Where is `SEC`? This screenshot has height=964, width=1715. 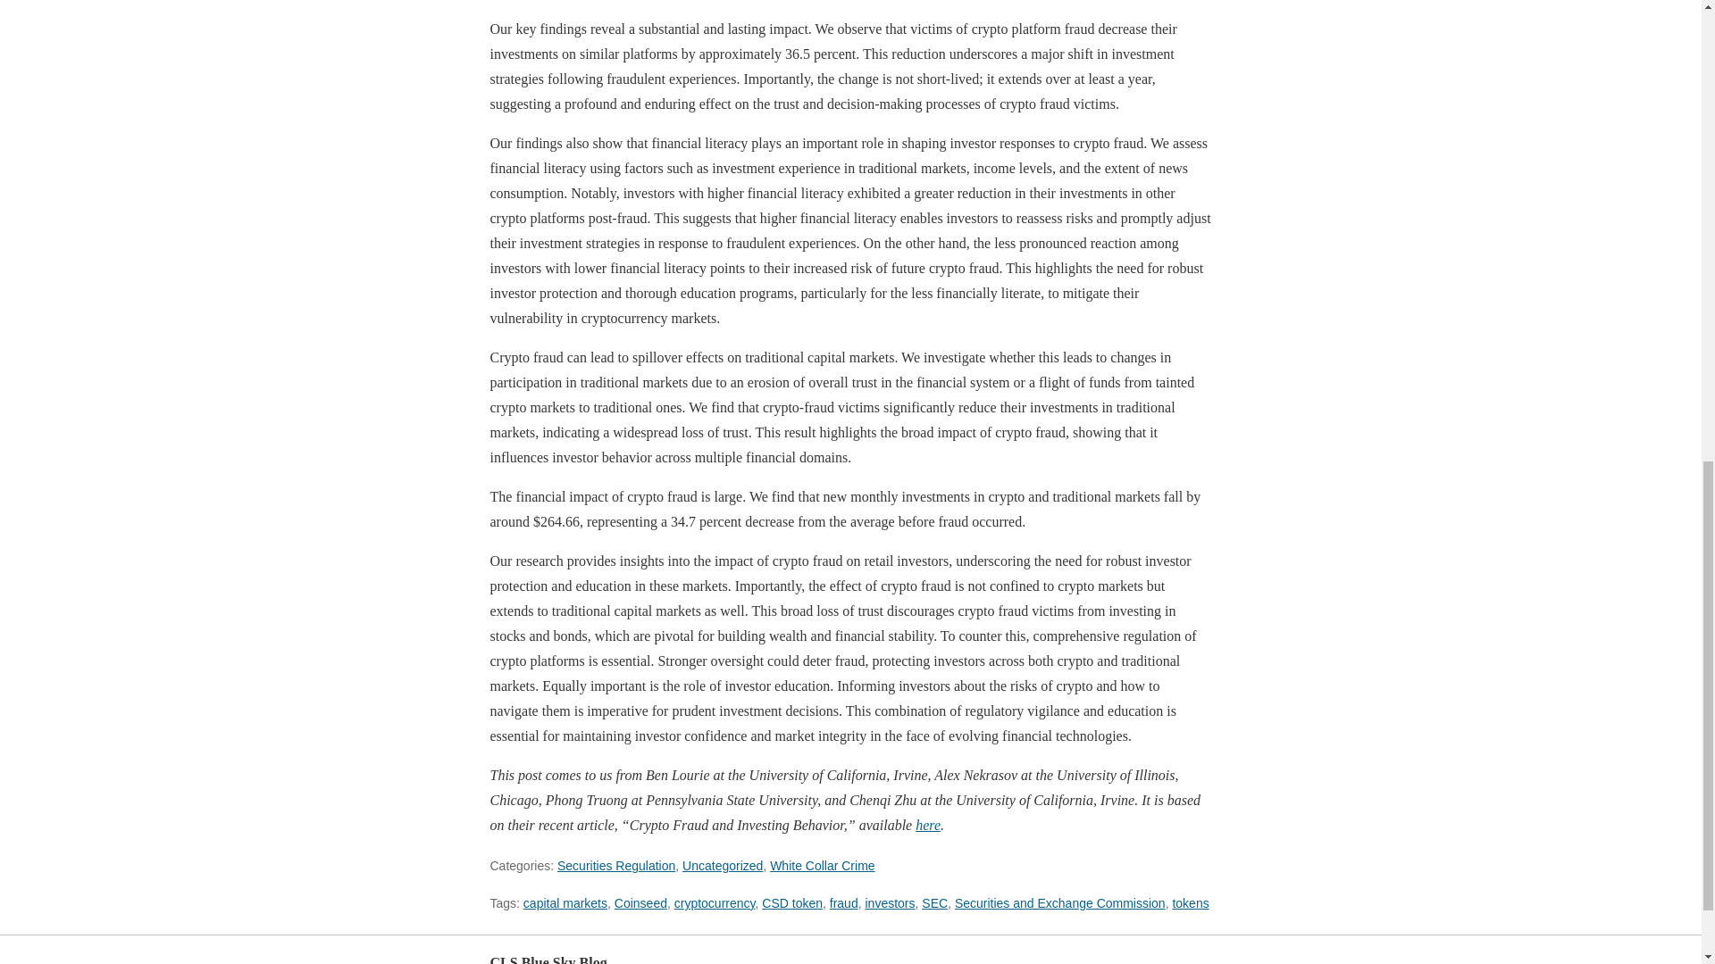
SEC is located at coordinates (934, 903).